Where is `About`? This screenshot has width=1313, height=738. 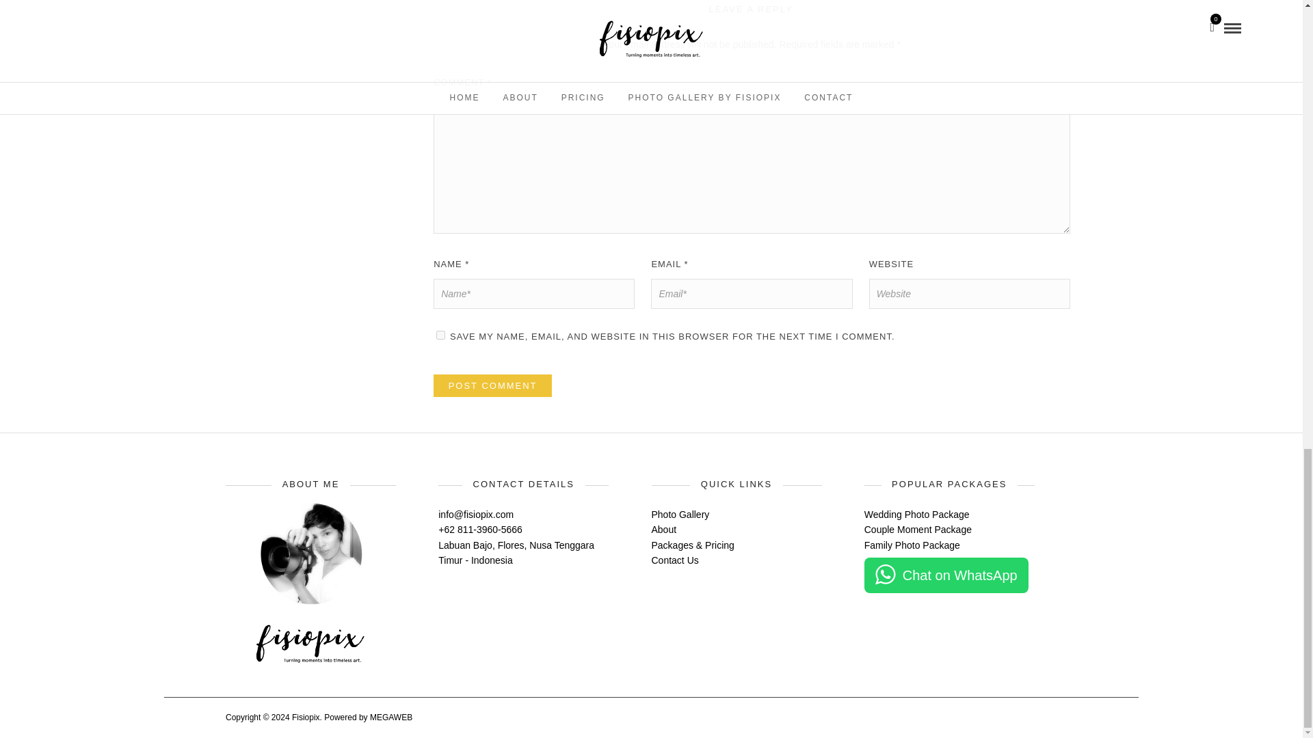 About is located at coordinates (663, 529).